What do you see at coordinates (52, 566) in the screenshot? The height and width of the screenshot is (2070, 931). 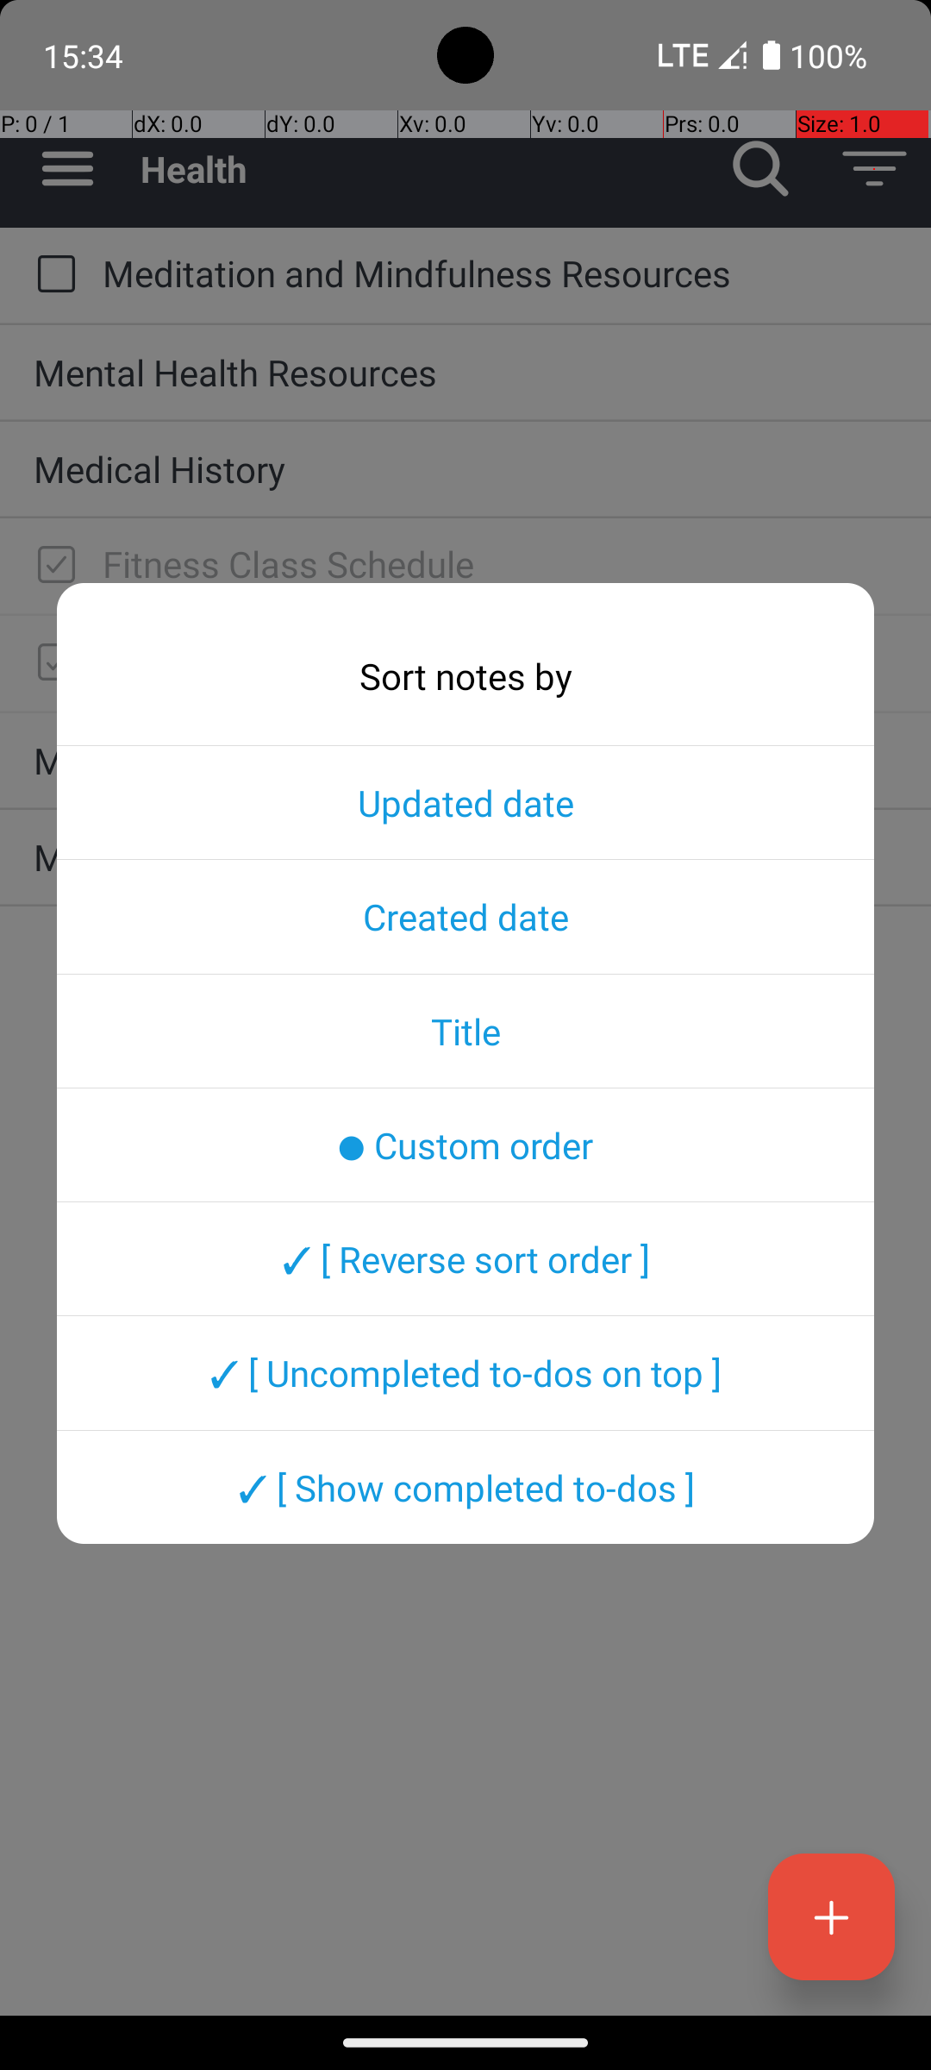 I see `to-do: Fitness Class Schedule` at bounding box center [52, 566].